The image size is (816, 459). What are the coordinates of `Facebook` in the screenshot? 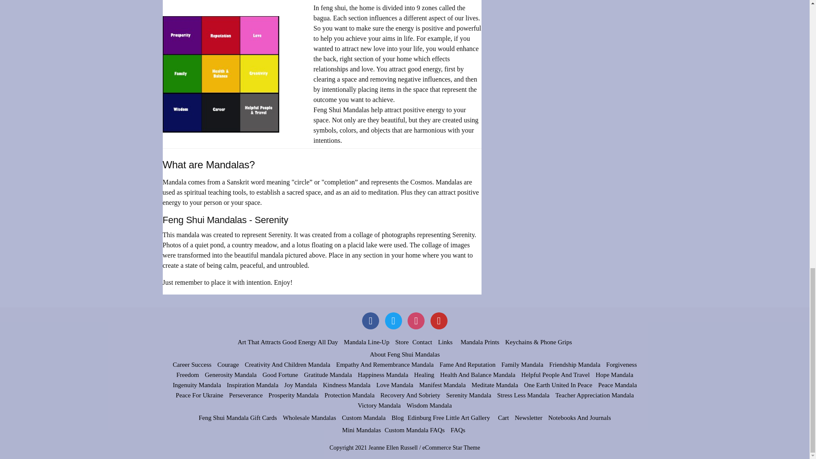 It's located at (371, 321).